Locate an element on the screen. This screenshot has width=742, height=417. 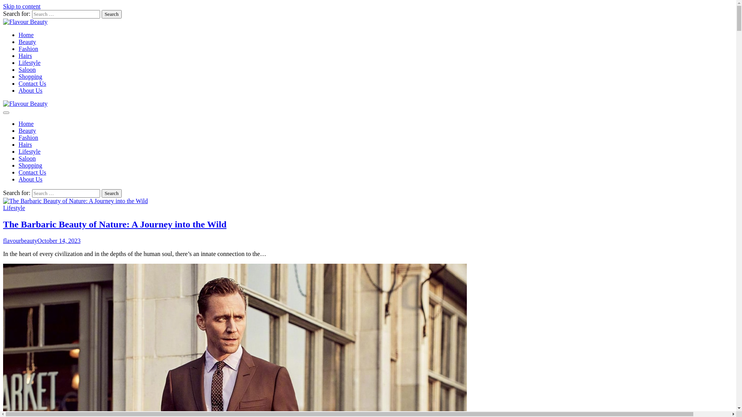
flavourbeauty is located at coordinates (20, 241).